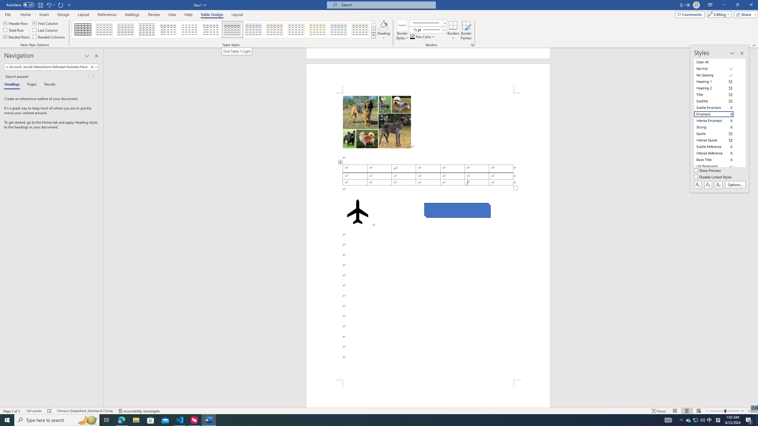 The width and height of the screenshot is (758, 426). What do you see at coordinates (473, 45) in the screenshot?
I see `Borders and Shading...` at bounding box center [473, 45].